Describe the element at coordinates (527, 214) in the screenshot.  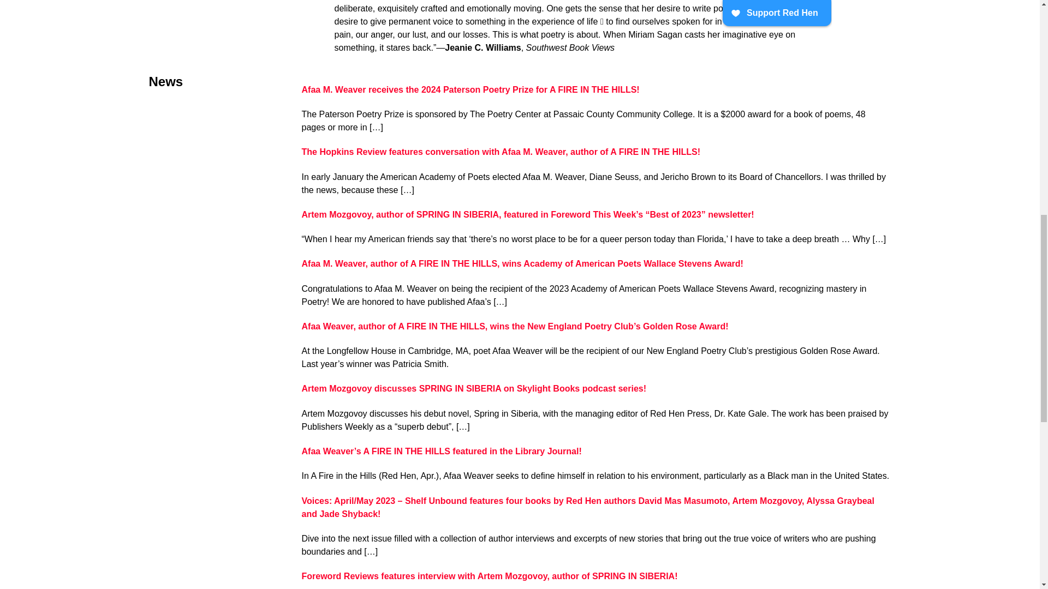
I see `Permanent Link to Miriam Sagan` at that location.